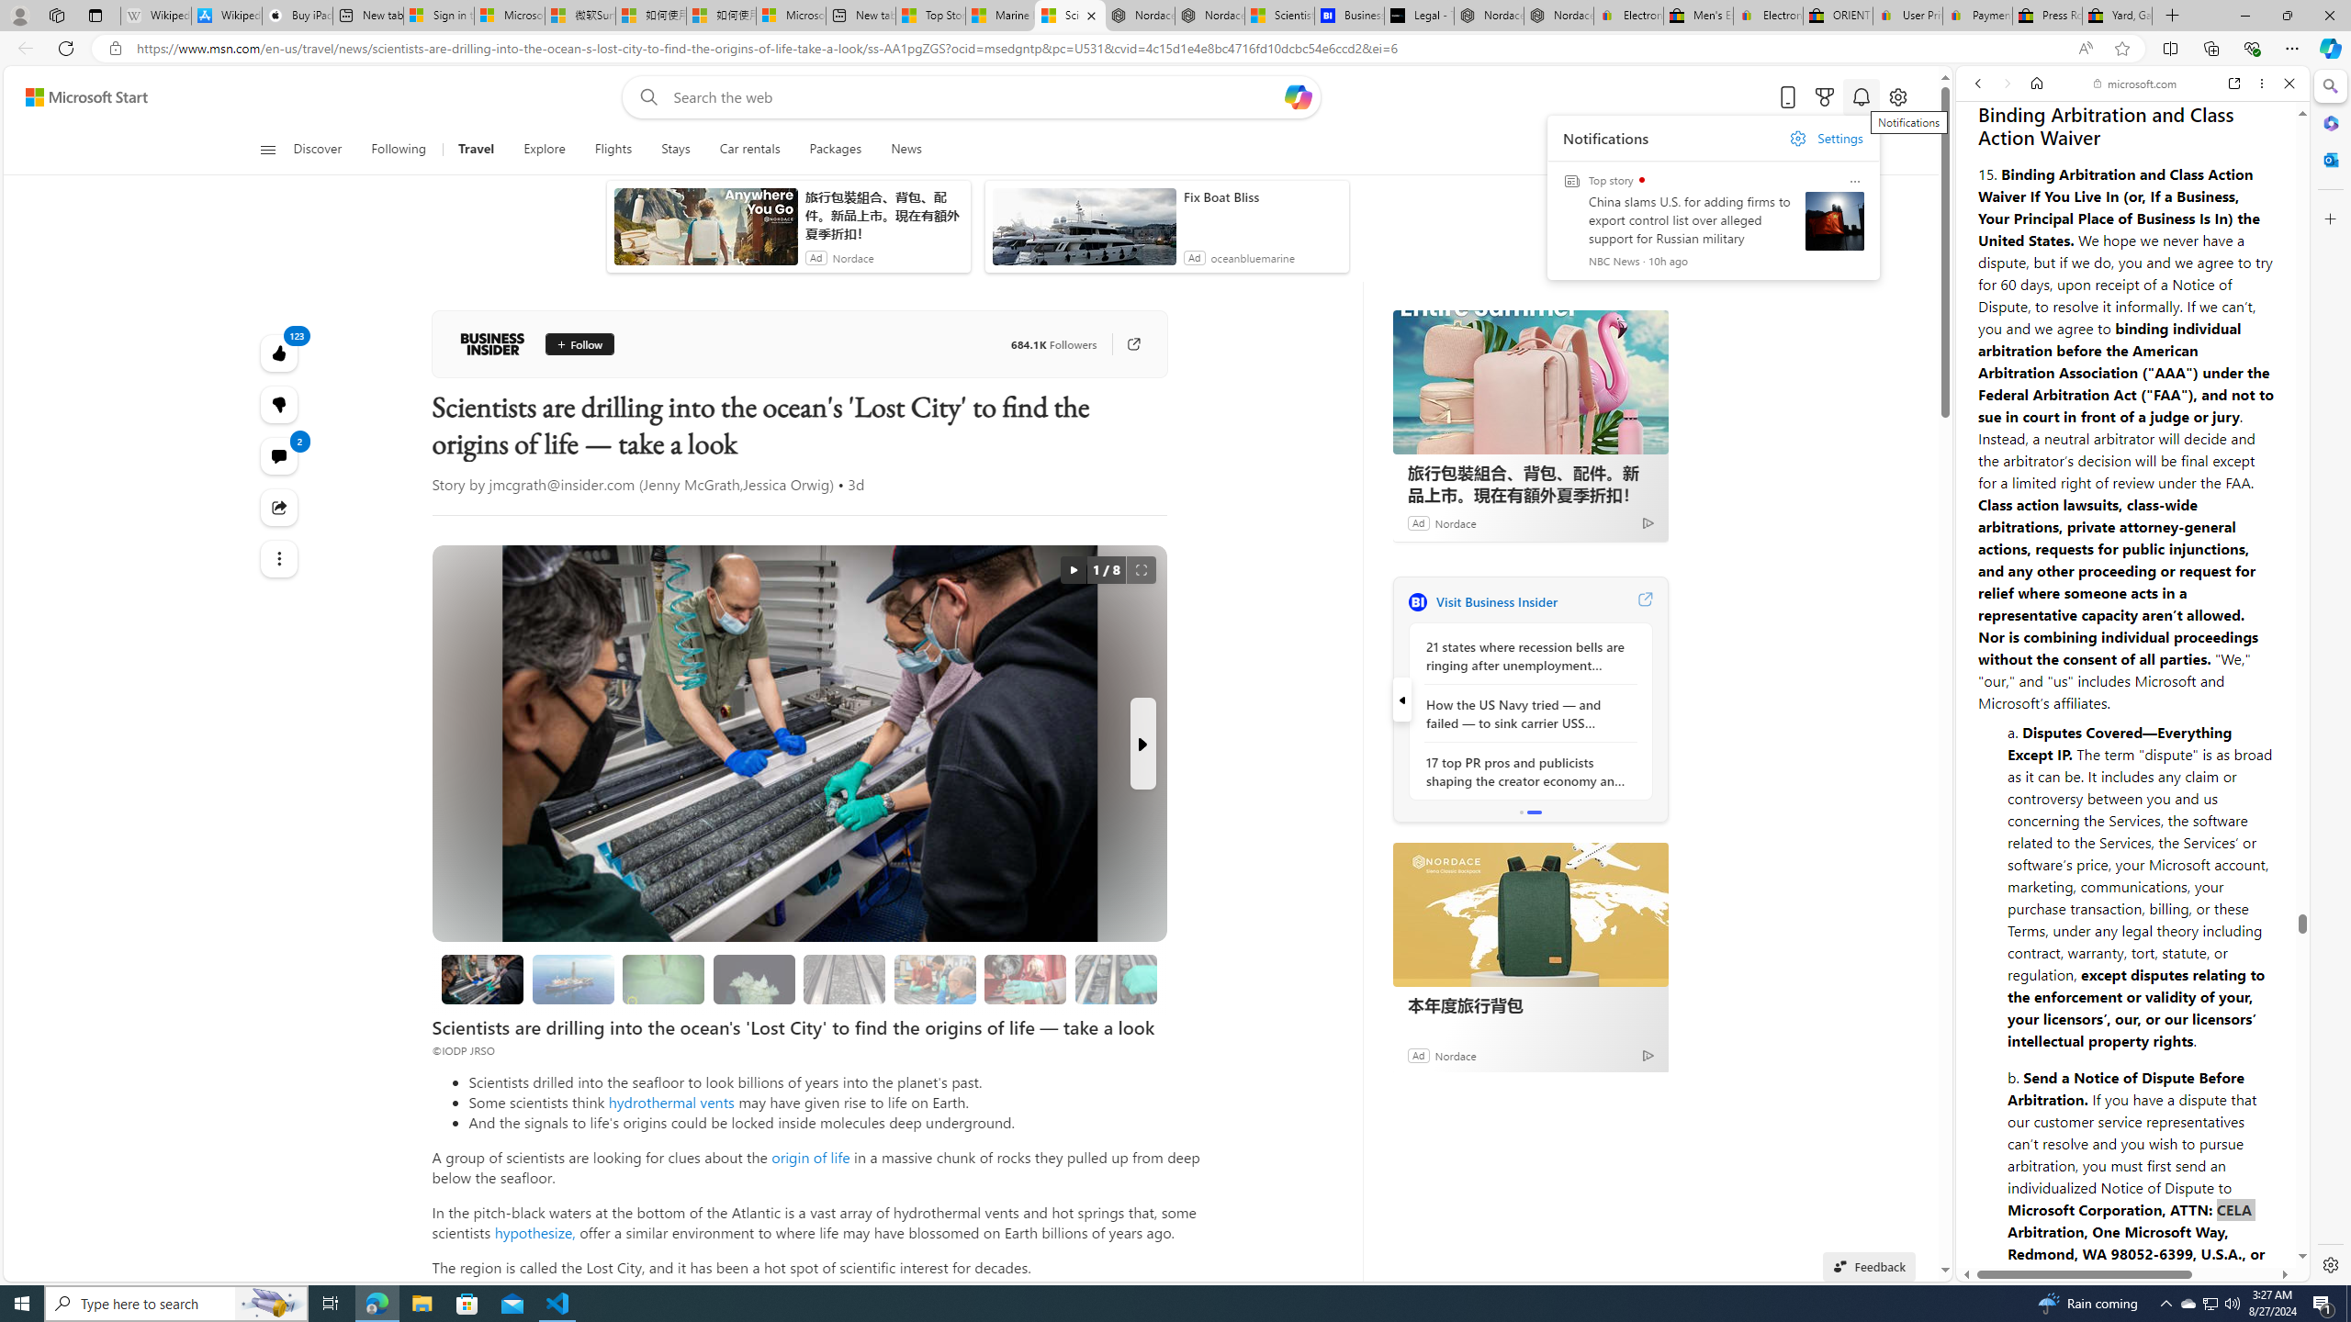  What do you see at coordinates (930, 16) in the screenshot?
I see `Top Stories - MSN` at bounding box center [930, 16].